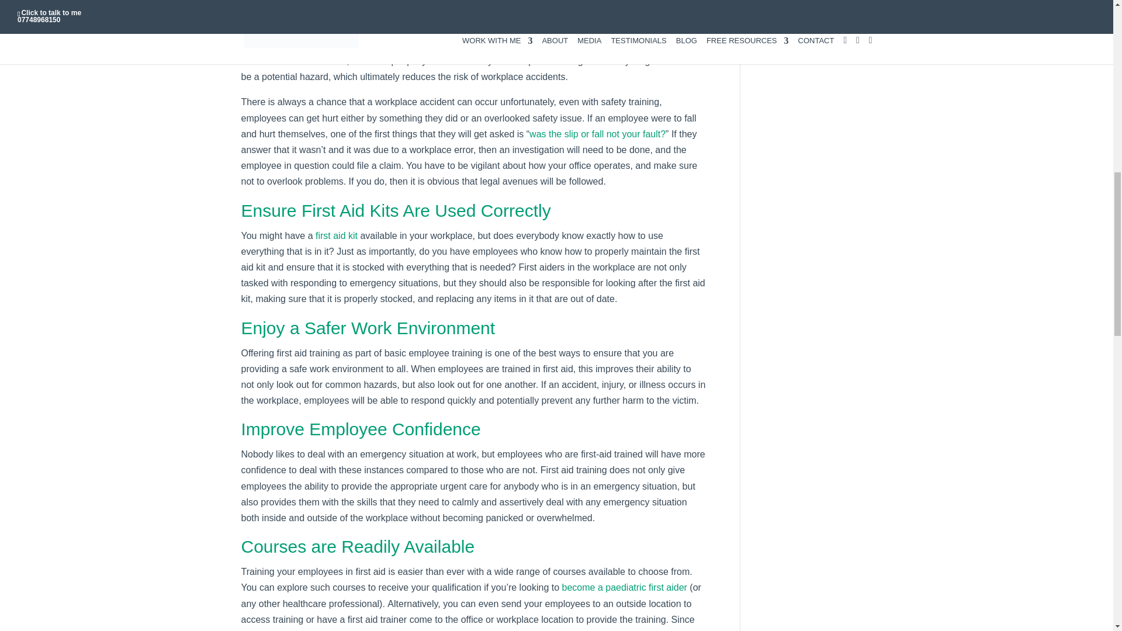 The width and height of the screenshot is (1122, 631). Describe the element at coordinates (597, 134) in the screenshot. I see `was the slip or fall not your fault?` at that location.